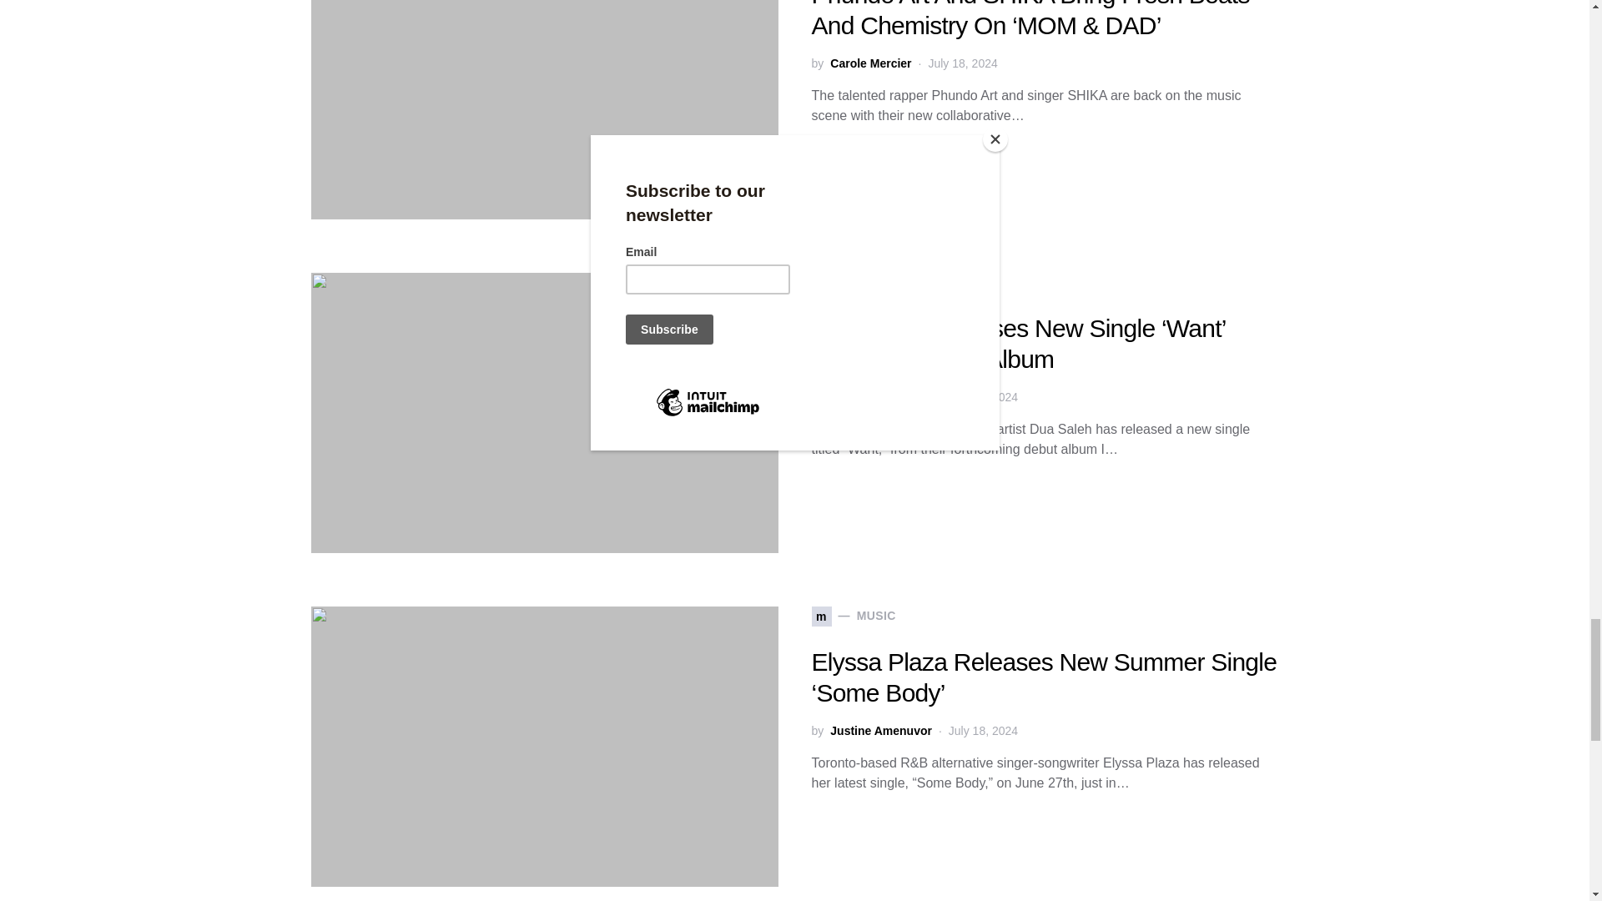 This screenshot has height=901, width=1602. Describe the element at coordinates (881, 397) in the screenshot. I see `View all posts by Justine Amenuvor` at that location.